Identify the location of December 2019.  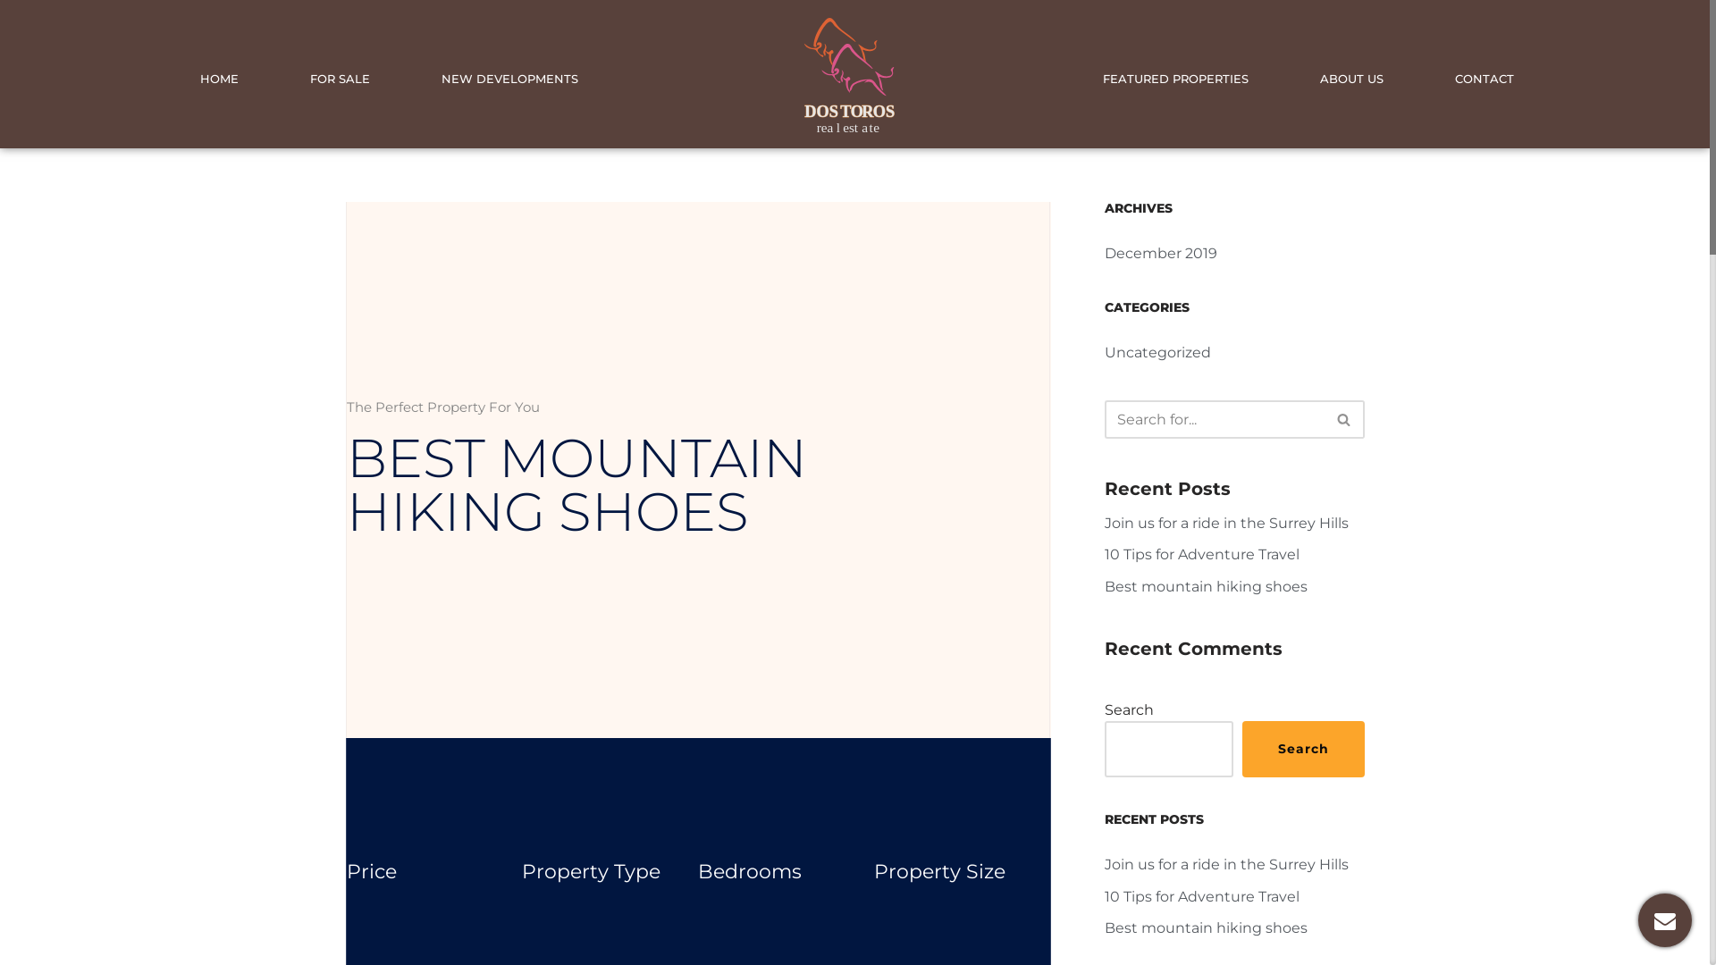
(1161, 254).